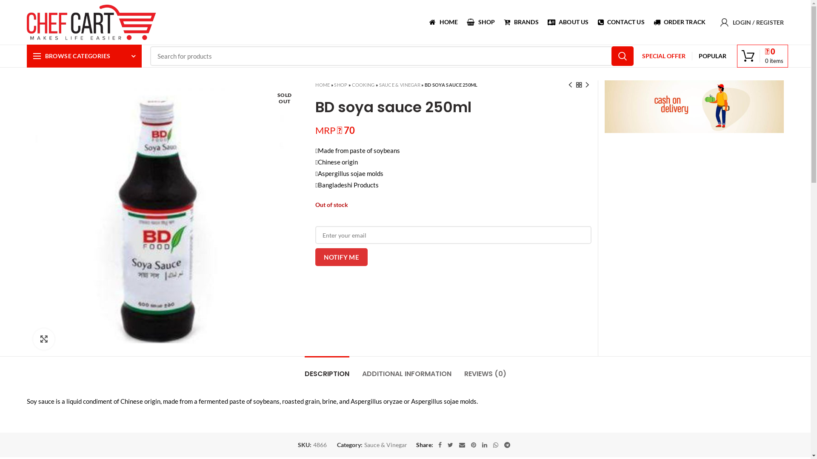 Image resolution: width=817 pixels, height=459 pixels. What do you see at coordinates (570, 85) in the screenshot?
I see `Previous product` at bounding box center [570, 85].